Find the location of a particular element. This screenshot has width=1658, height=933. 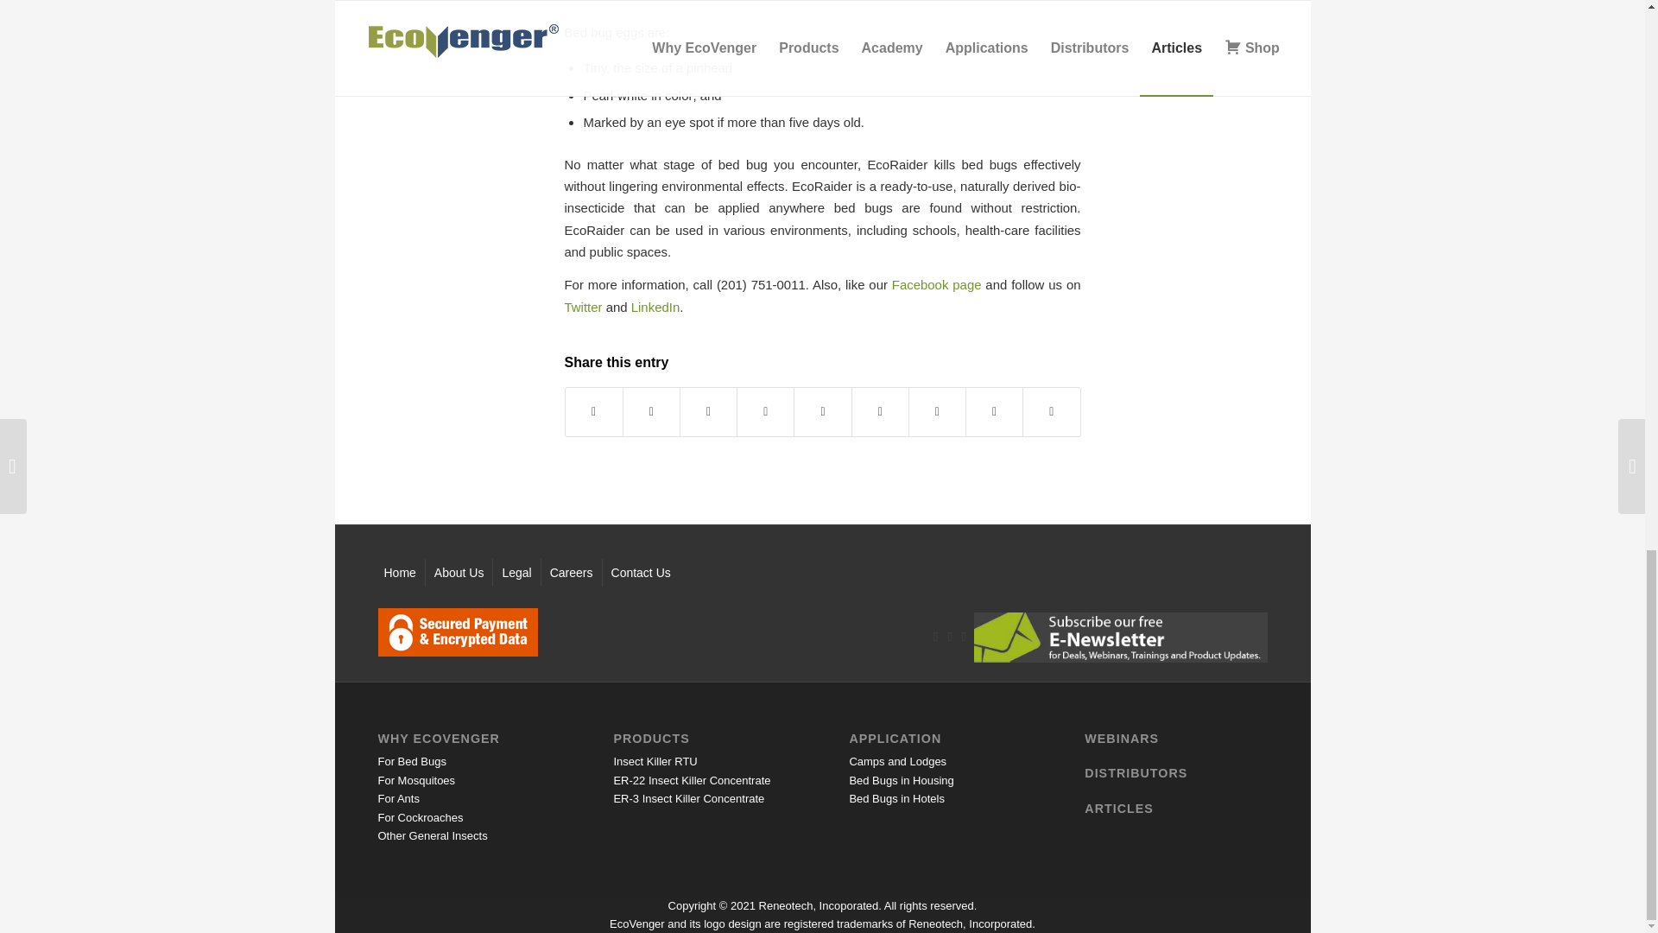

LinkedIn is located at coordinates (655, 306).